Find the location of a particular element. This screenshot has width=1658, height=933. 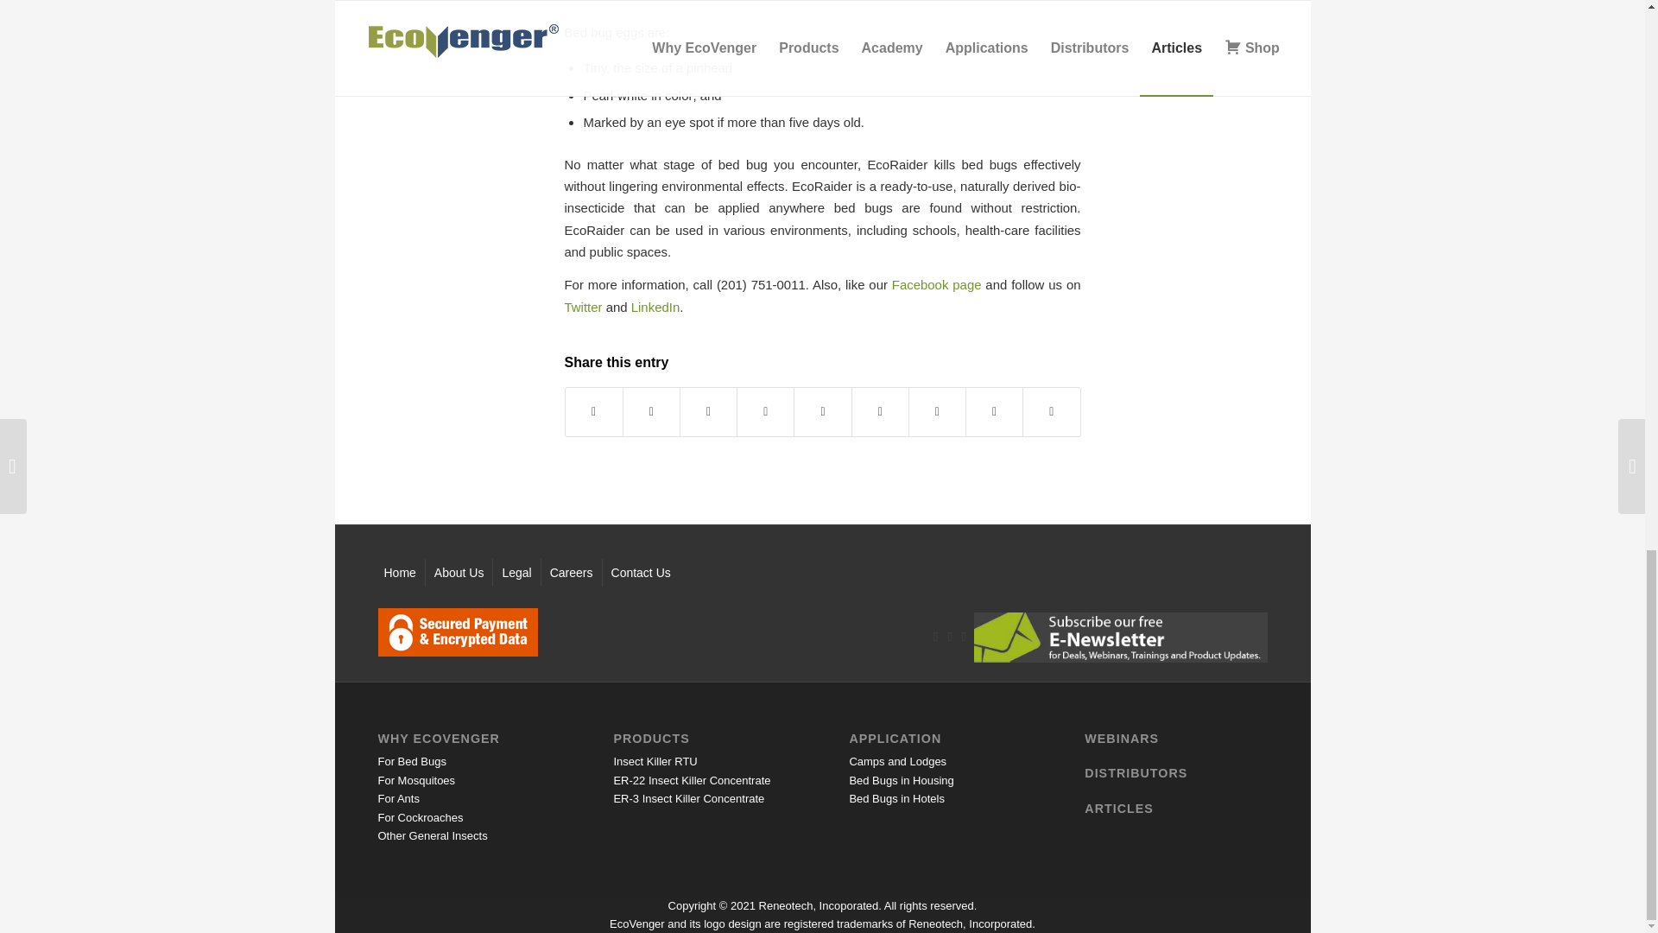

LinkedIn is located at coordinates (655, 306).